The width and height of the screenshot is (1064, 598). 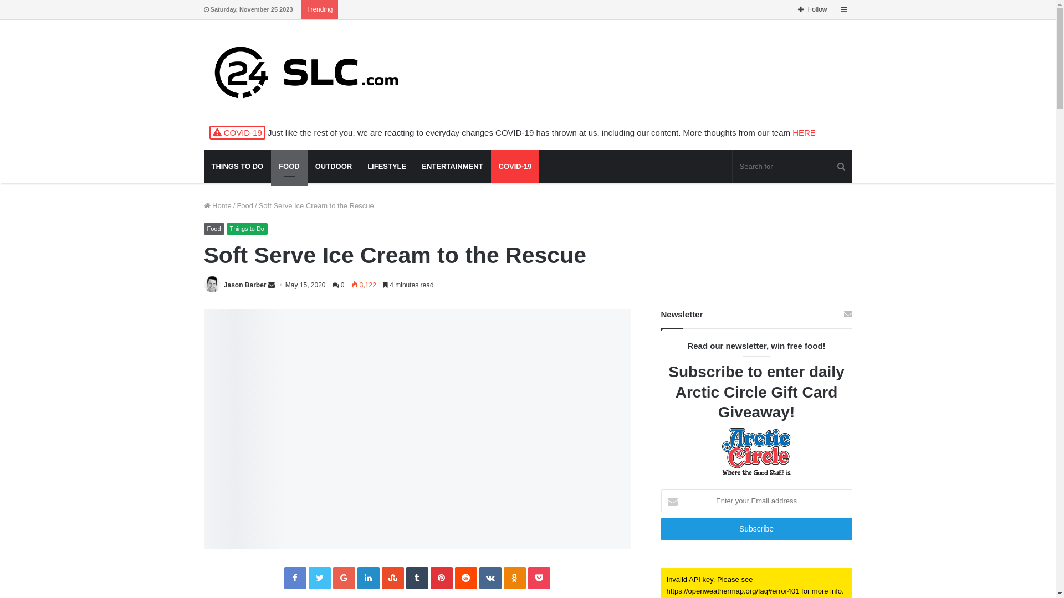 I want to click on OUTDOOR, so click(x=334, y=167).